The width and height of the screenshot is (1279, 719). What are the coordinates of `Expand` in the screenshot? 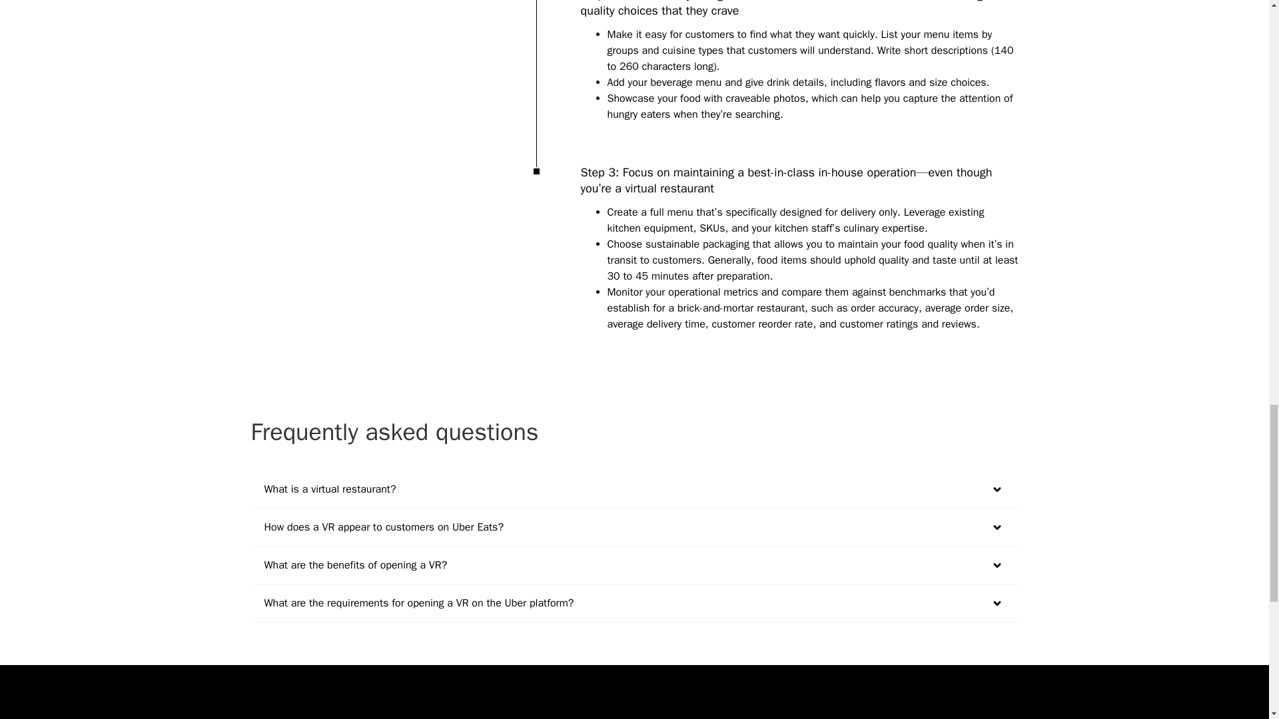 It's located at (997, 603).